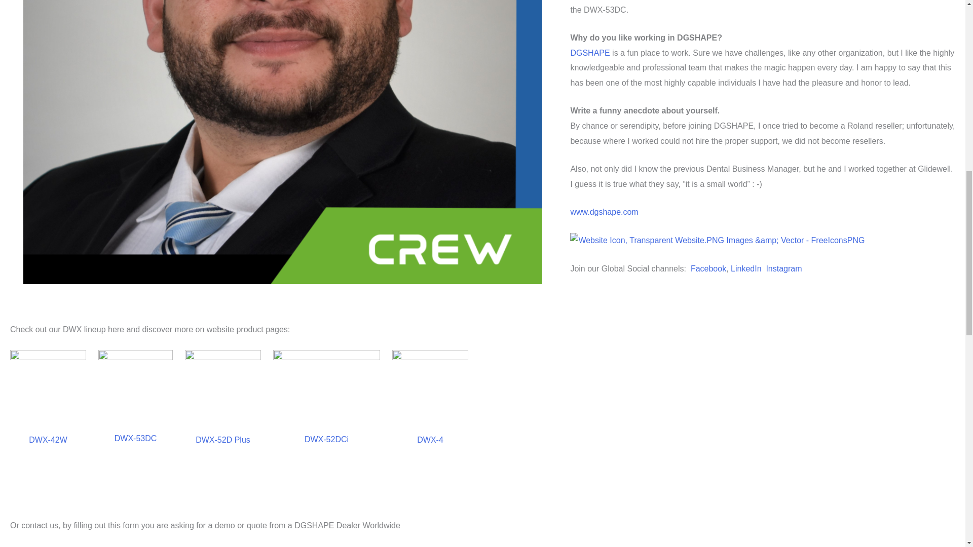 This screenshot has width=973, height=547. What do you see at coordinates (590, 53) in the screenshot?
I see `DGSHAPE` at bounding box center [590, 53].